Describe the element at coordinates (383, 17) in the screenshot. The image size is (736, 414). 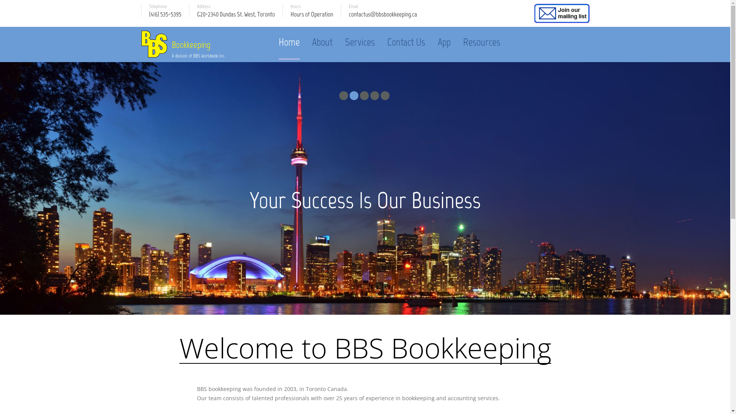
I see `contactus@bbsbookkeeping.ca` at that location.